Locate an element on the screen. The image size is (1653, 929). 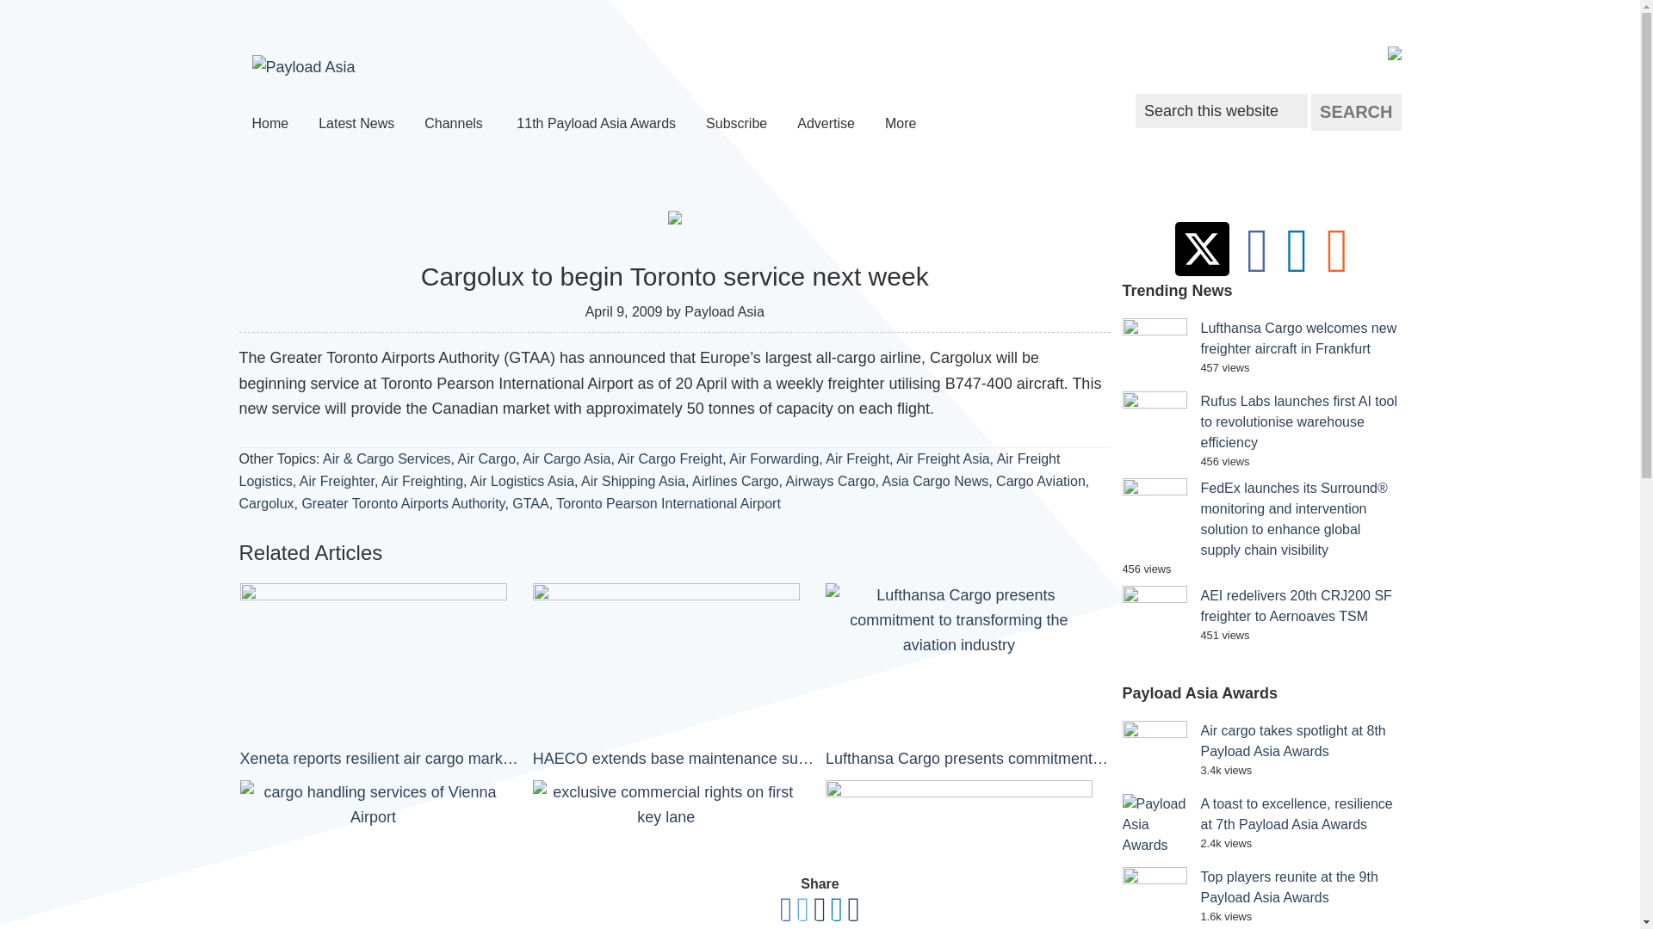
Latest News is located at coordinates (356, 124).